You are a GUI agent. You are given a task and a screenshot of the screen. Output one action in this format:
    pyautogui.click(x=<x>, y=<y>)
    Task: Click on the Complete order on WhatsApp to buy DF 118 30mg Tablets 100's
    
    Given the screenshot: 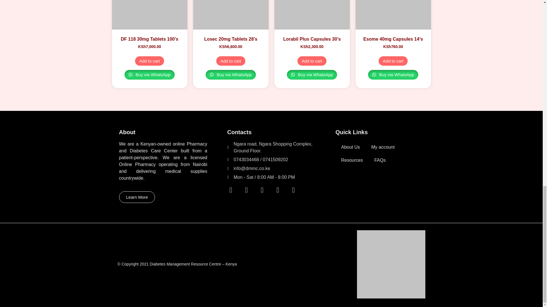 What is the action you would take?
    pyautogui.click(x=150, y=74)
    